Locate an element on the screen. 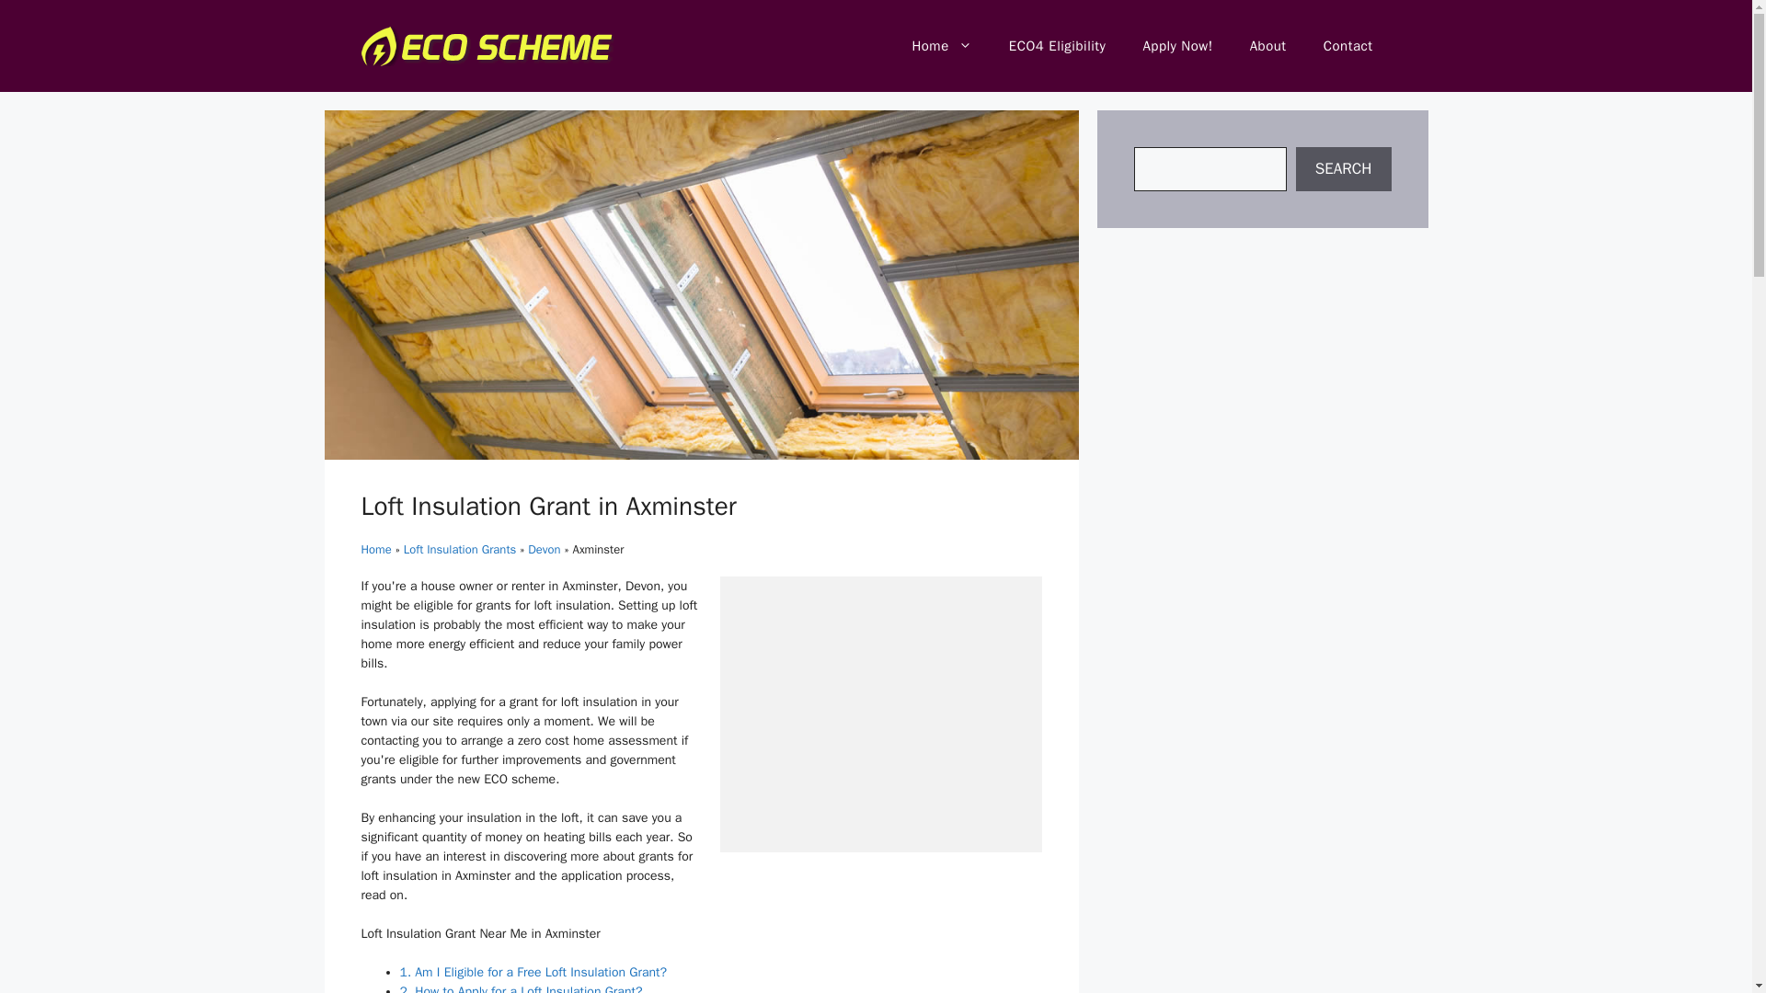 This screenshot has height=993, width=1766. ECO4 Eligibility is located at coordinates (1058, 46).